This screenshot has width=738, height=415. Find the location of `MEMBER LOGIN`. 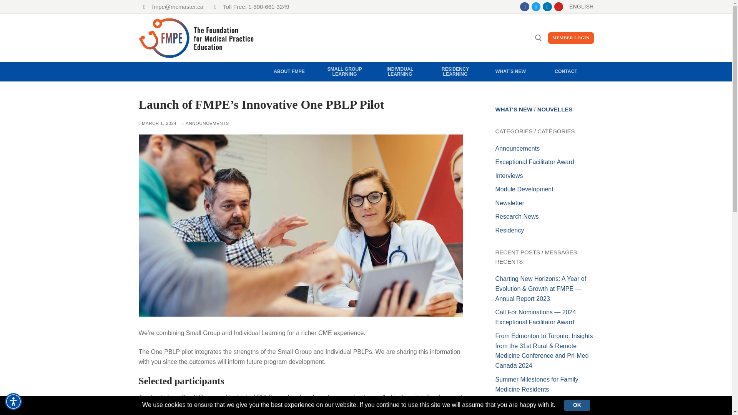

MEMBER LOGIN is located at coordinates (570, 38).